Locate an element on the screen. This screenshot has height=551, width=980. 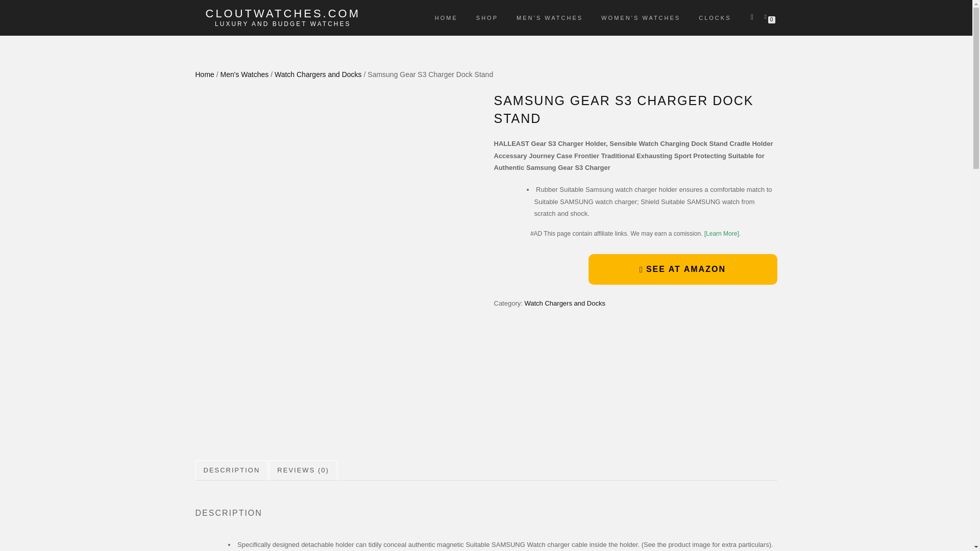
SHOP is located at coordinates (487, 17).